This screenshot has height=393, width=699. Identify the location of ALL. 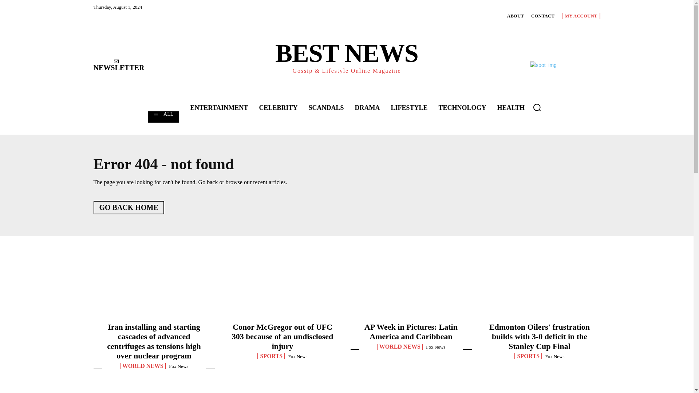
(163, 116).